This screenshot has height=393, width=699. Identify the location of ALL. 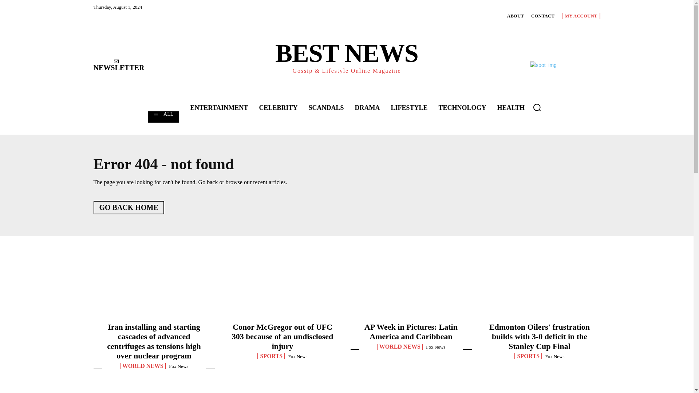
(163, 116).